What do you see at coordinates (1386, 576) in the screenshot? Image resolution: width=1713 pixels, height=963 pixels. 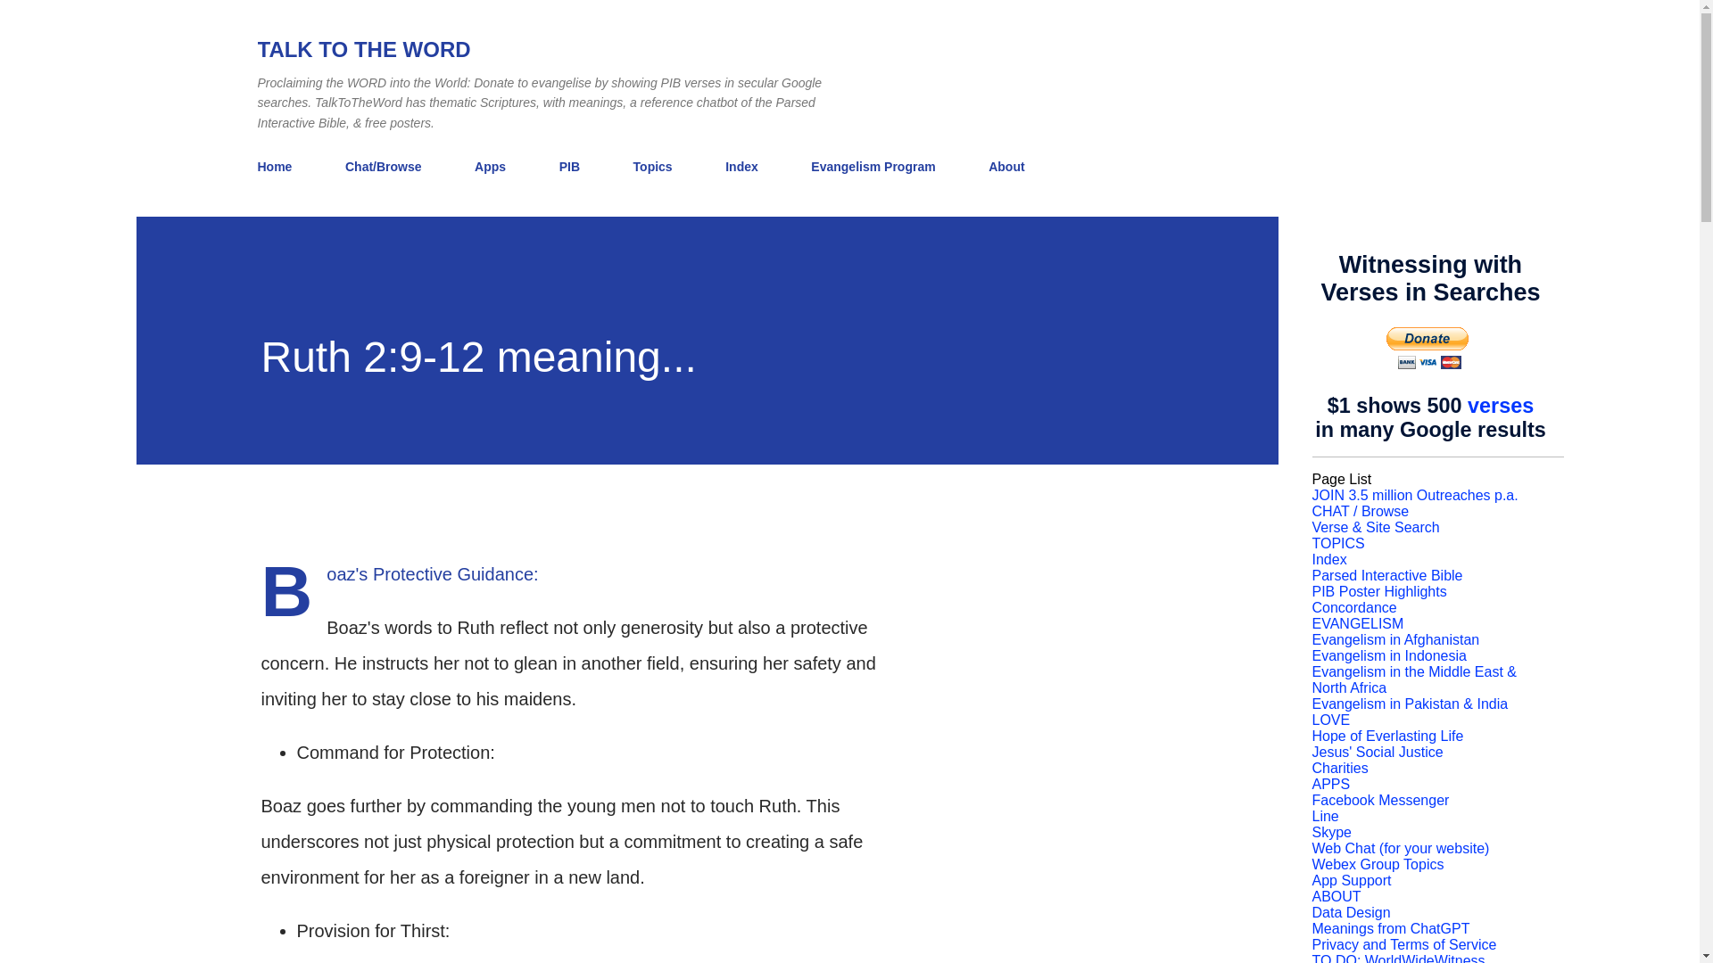 I see `Parsed Interactive Bible` at bounding box center [1386, 576].